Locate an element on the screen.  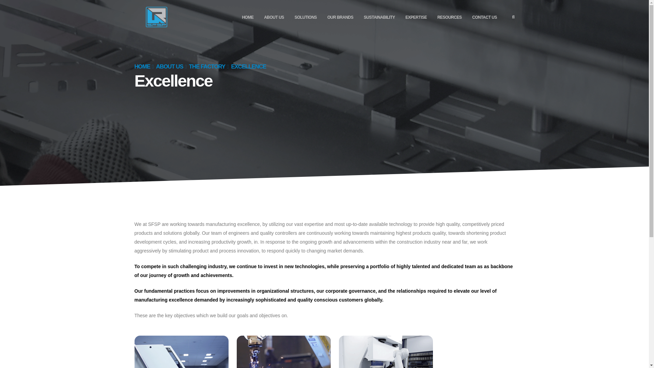
SOLUTIONS is located at coordinates (306, 17).